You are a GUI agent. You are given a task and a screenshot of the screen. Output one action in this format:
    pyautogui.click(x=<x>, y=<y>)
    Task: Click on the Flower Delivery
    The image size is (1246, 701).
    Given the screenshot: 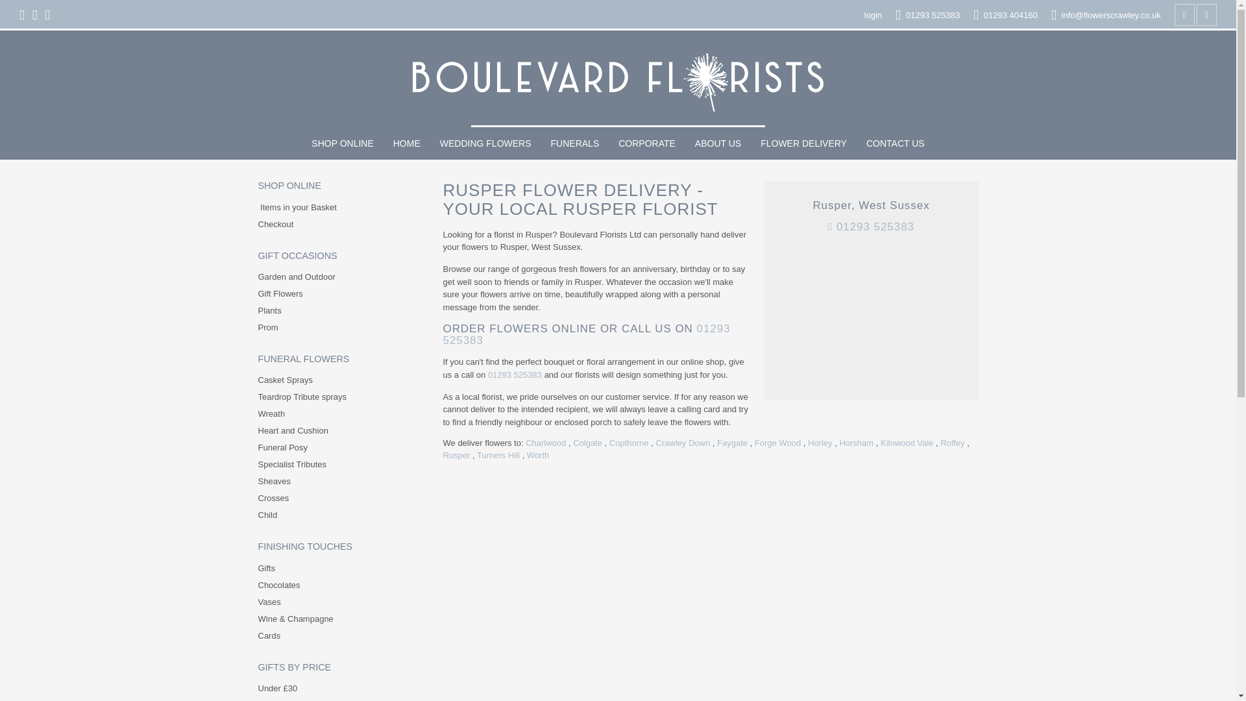 What is the action you would take?
    pyautogui.click(x=803, y=143)
    